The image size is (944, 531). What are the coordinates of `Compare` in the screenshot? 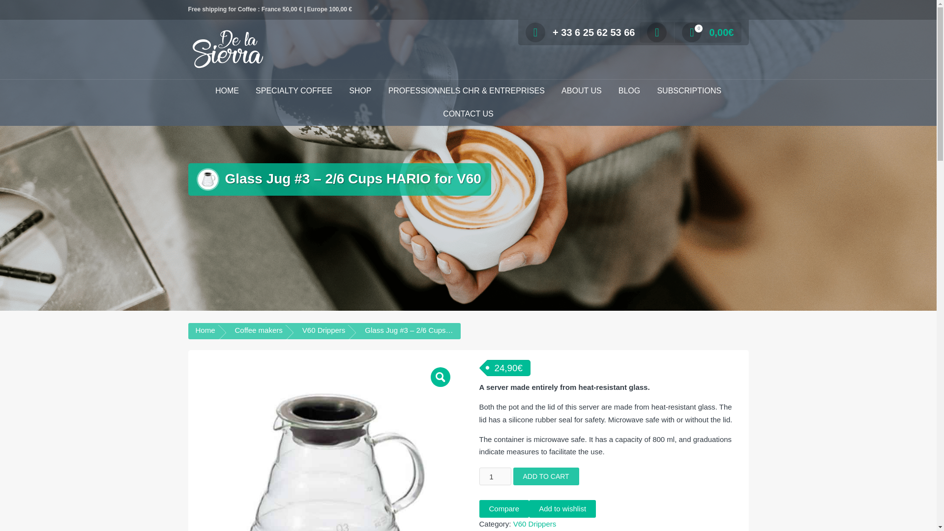 It's located at (503, 509).